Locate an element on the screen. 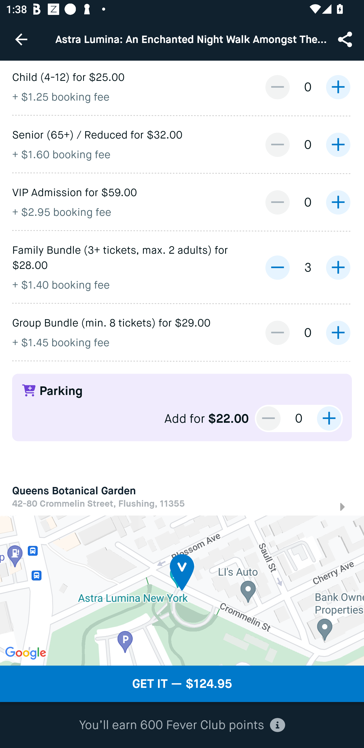 The height and width of the screenshot is (748, 364). decrease is located at coordinates (268, 418).